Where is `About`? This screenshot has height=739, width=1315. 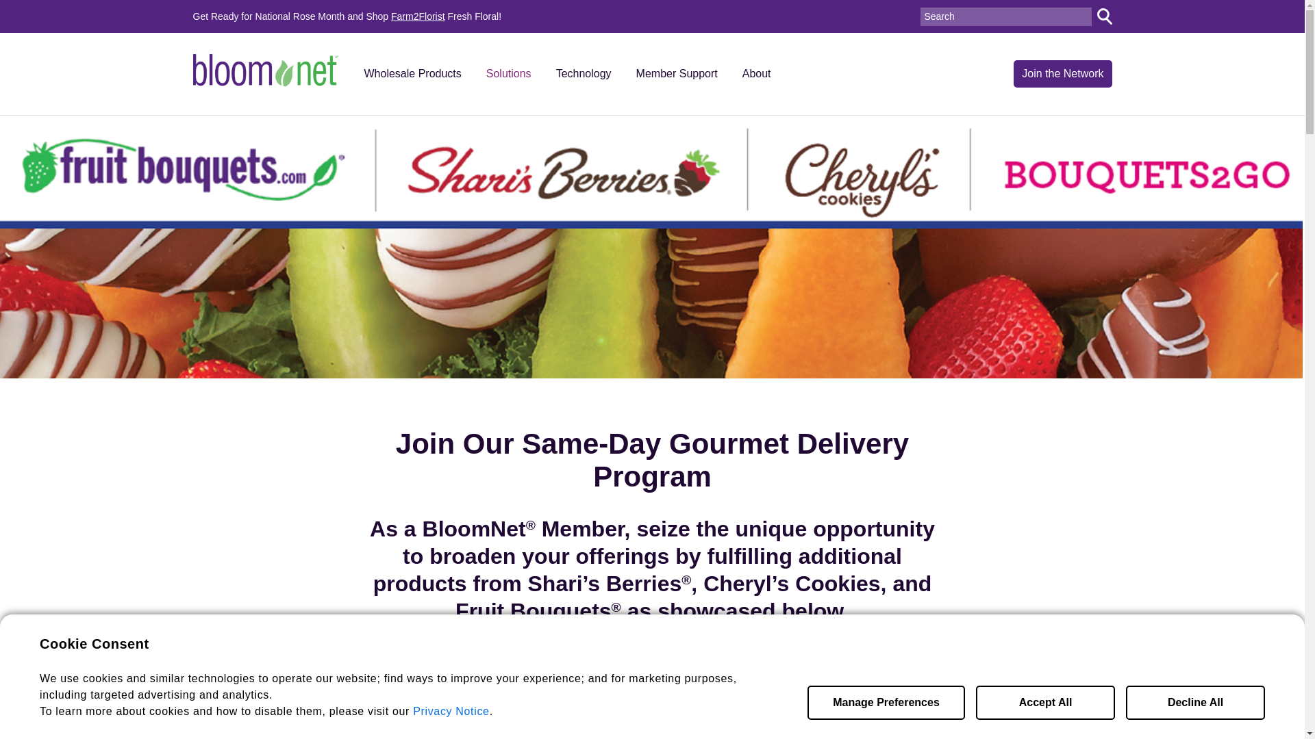 About is located at coordinates (756, 74).